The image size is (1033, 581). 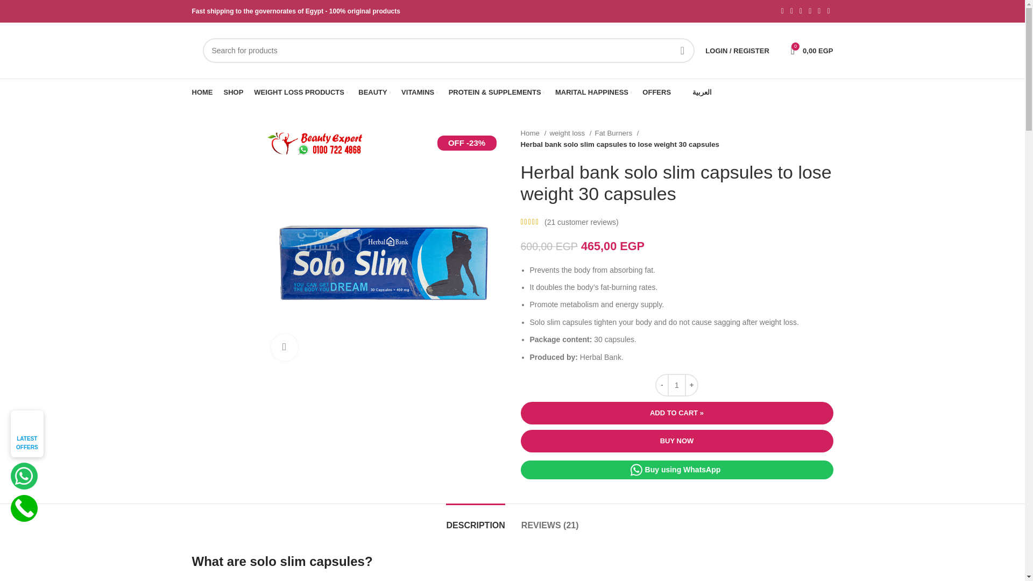 What do you see at coordinates (737, 51) in the screenshot?
I see `My account` at bounding box center [737, 51].